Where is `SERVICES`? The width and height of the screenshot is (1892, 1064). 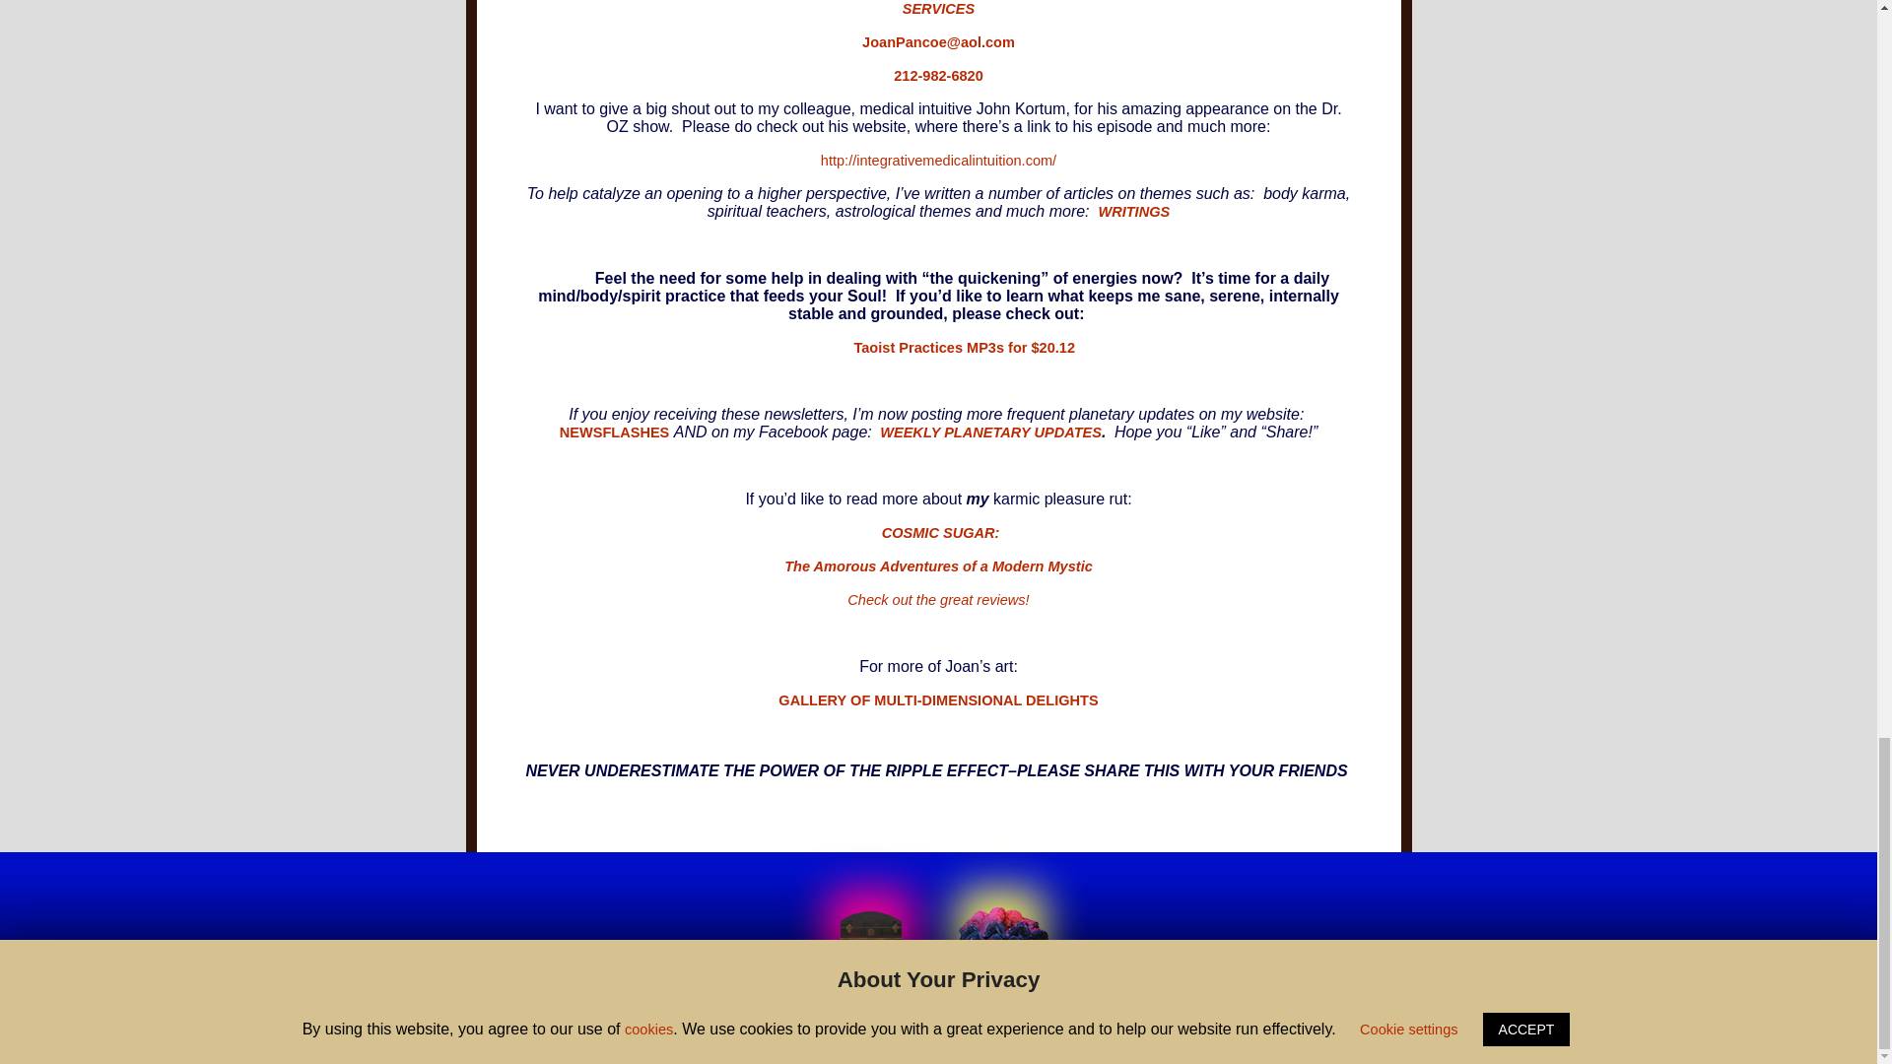 SERVICES is located at coordinates (938, 9).